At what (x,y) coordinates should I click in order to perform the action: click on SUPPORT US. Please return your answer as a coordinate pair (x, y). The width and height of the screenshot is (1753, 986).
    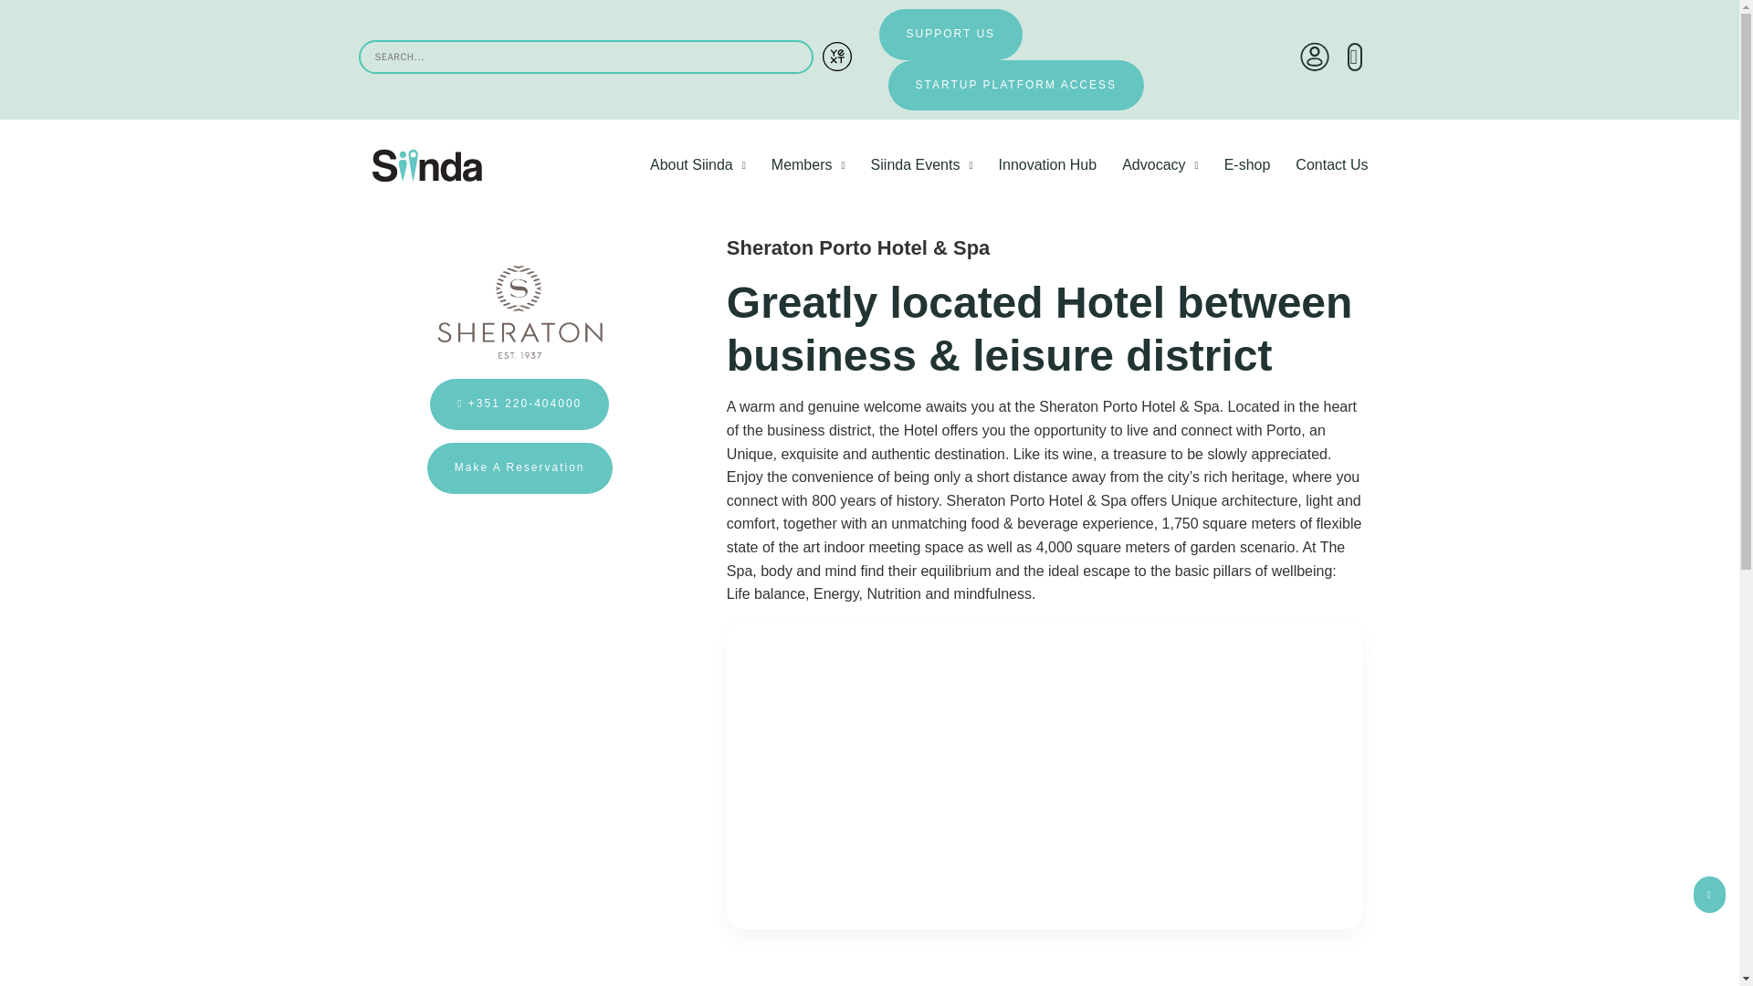
    Looking at the image, I should click on (950, 34).